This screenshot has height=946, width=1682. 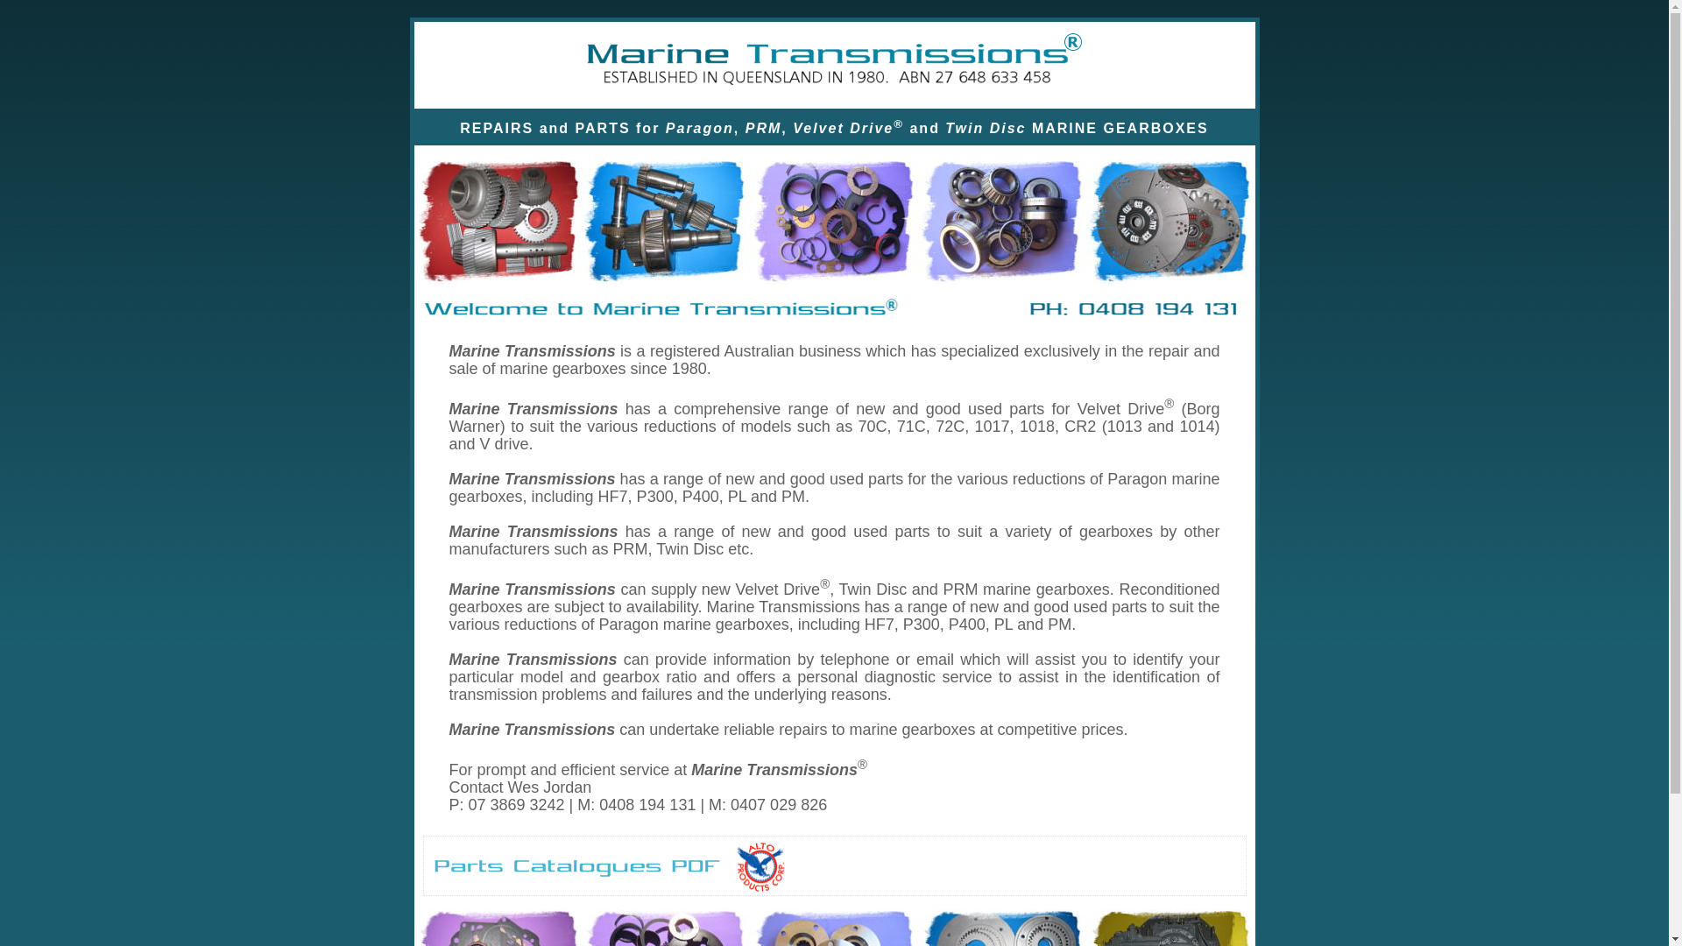 What do you see at coordinates (577, 867) in the screenshot?
I see `Product Catalogues PDF` at bounding box center [577, 867].